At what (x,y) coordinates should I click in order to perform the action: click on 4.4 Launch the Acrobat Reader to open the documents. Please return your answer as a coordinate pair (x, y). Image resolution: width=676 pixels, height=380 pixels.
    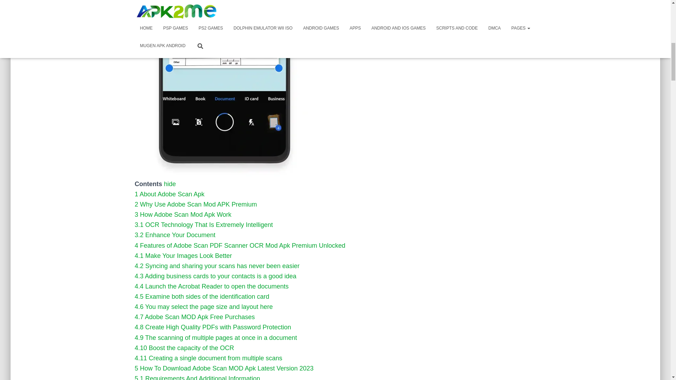
    Looking at the image, I should click on (211, 286).